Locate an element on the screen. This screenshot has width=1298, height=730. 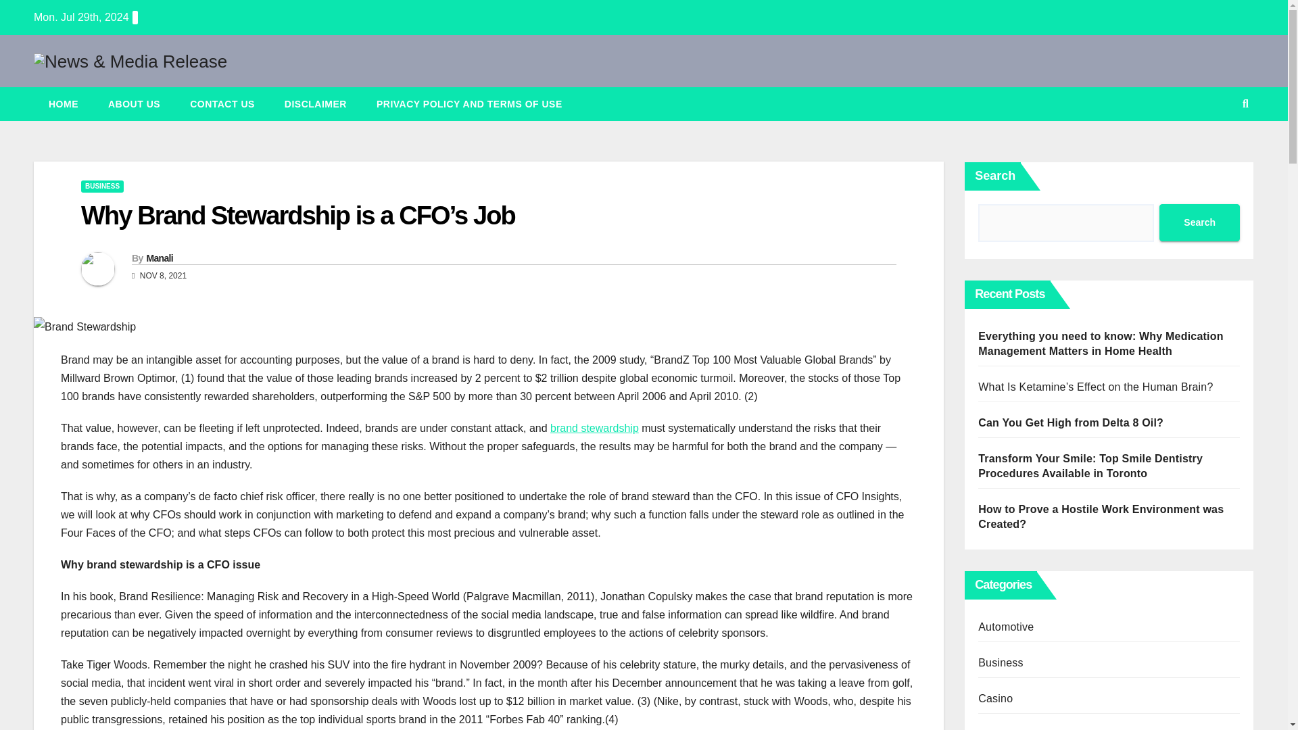
ABOUT US is located at coordinates (134, 104).